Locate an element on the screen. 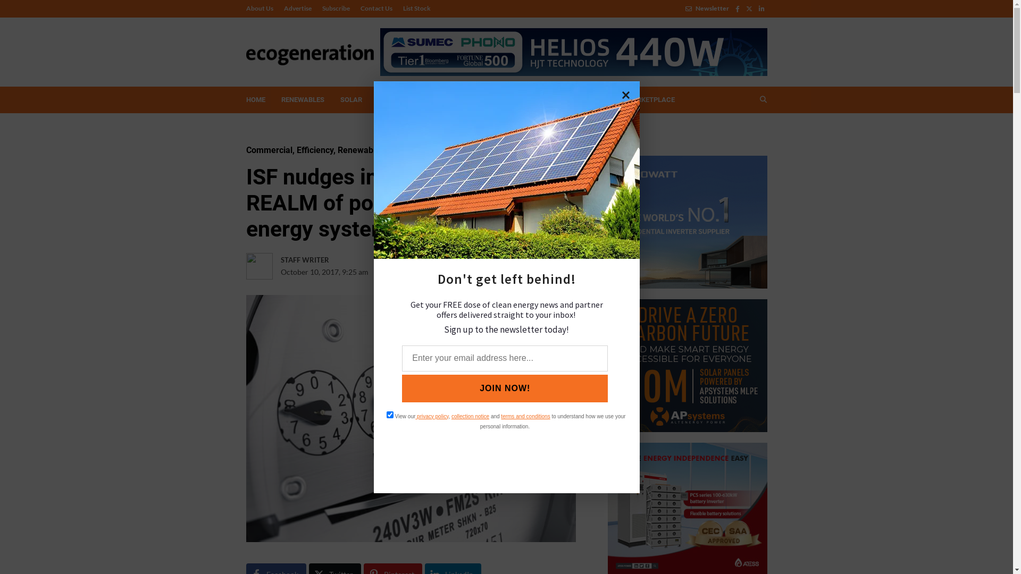 The width and height of the screenshot is (1021, 574). Renewables is located at coordinates (361, 150).